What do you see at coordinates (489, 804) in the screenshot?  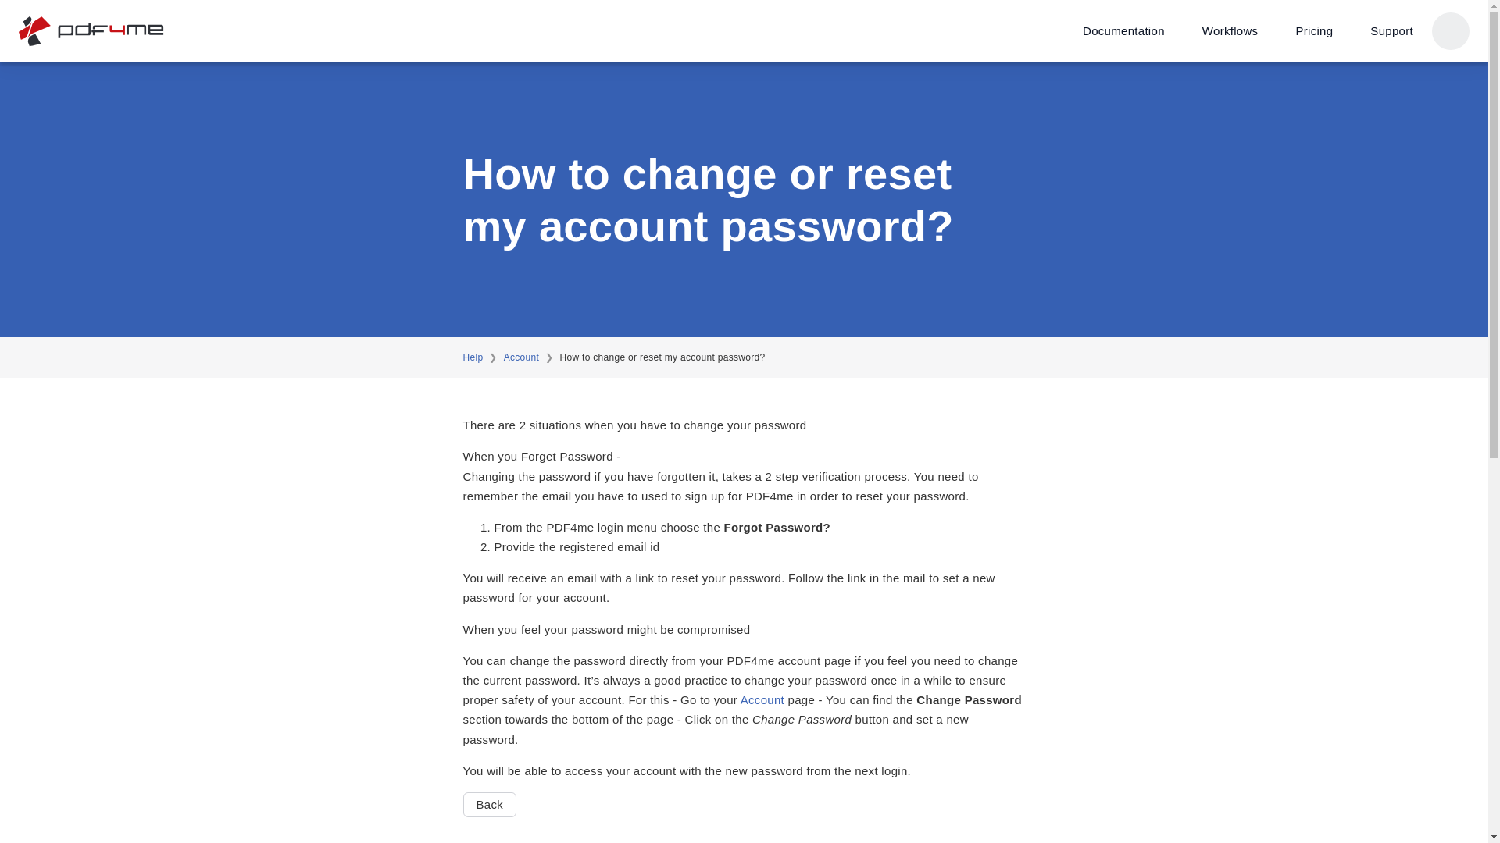 I see `Back` at bounding box center [489, 804].